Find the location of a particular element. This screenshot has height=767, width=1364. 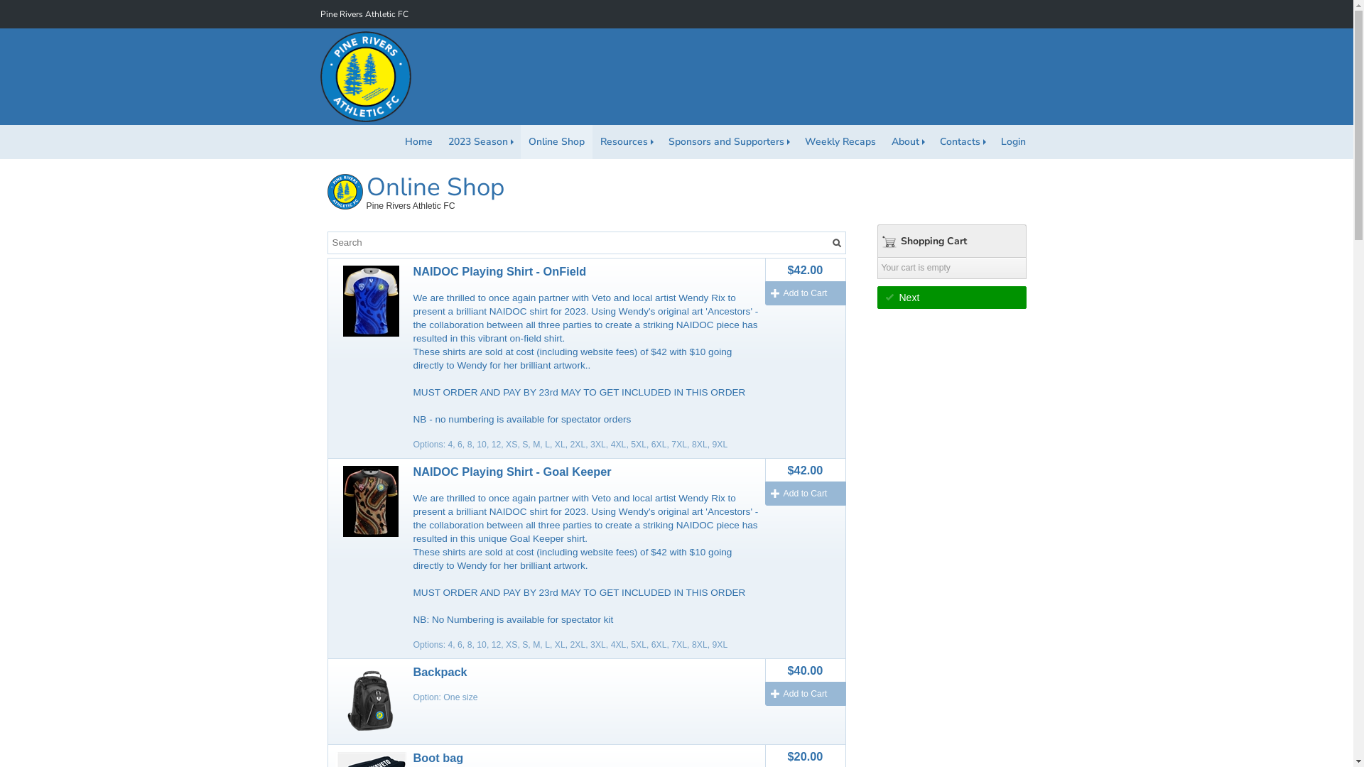

Next is located at coordinates (951, 298).